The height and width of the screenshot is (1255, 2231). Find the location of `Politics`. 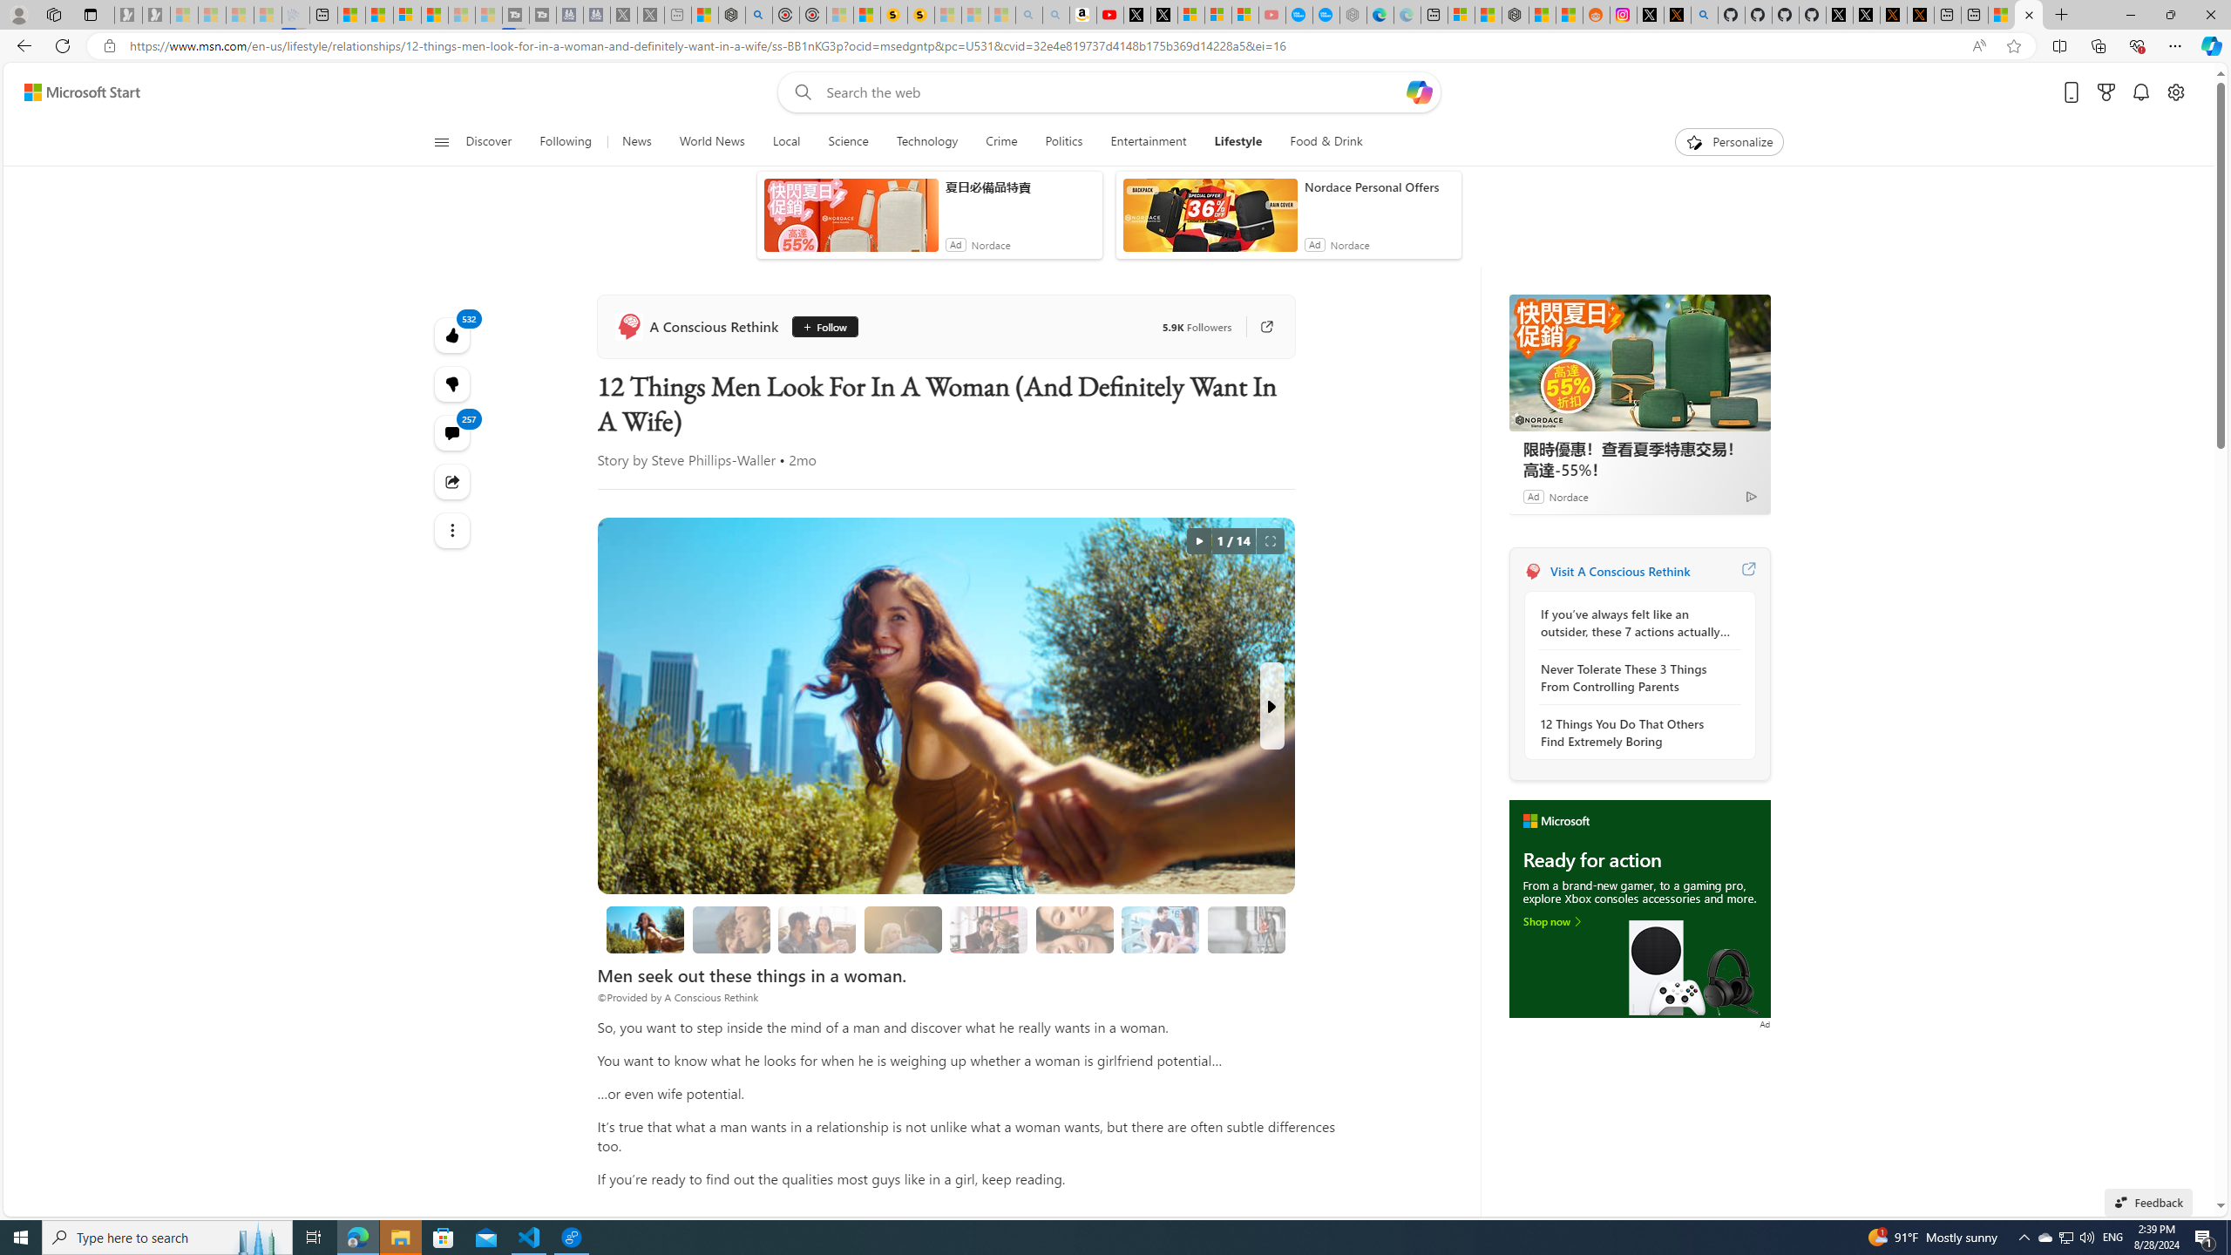

Politics is located at coordinates (1063, 142).